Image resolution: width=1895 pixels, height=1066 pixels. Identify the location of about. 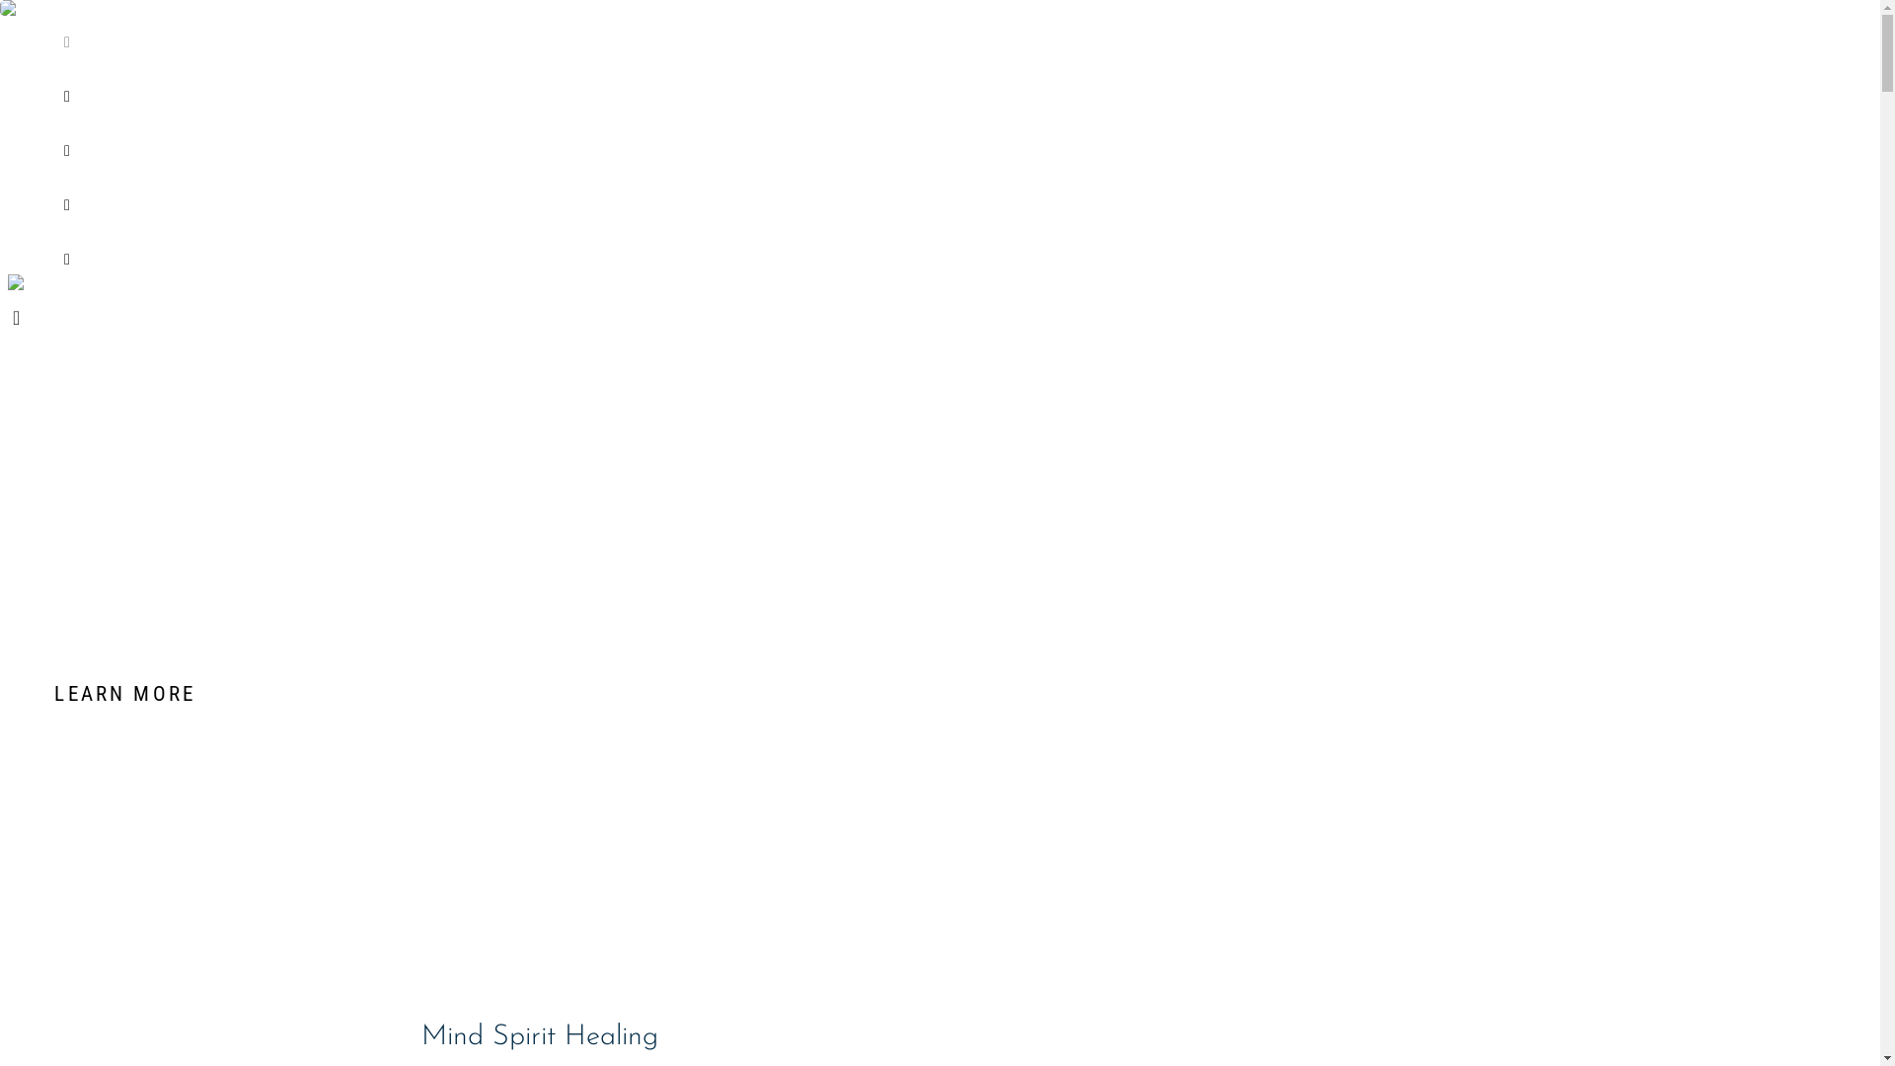
(719, 87).